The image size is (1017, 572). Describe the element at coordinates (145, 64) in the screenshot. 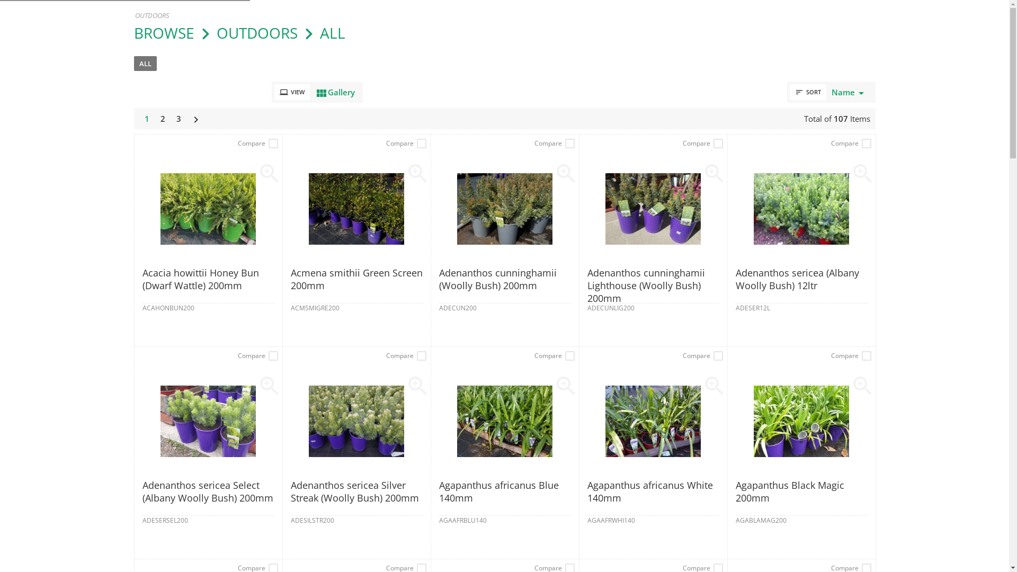

I see `ALL` at that location.